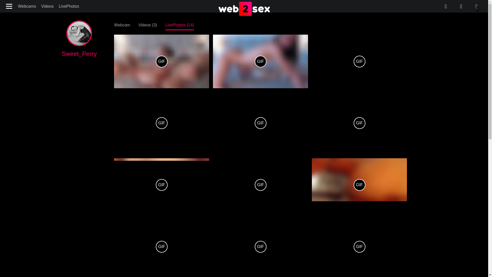 This screenshot has width=492, height=277. I want to click on web2sex.com Sex Chat and Live XXX Porn Shows, so click(244, 9).